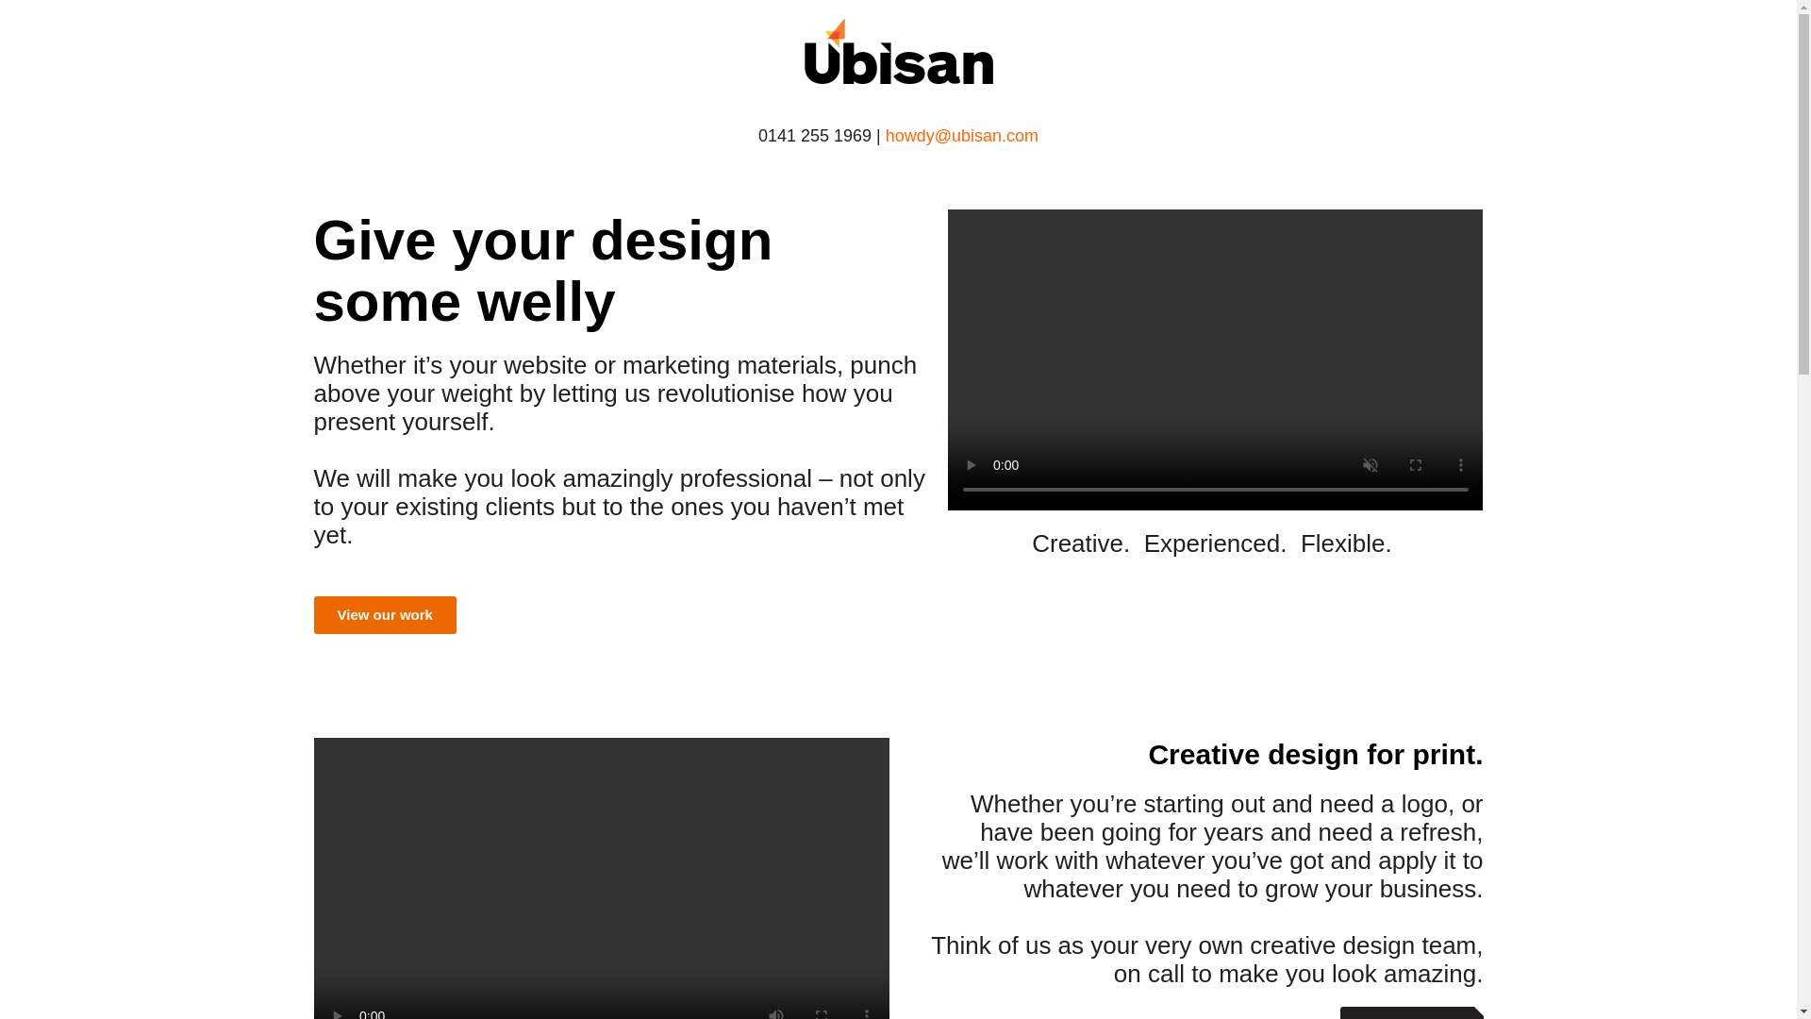  I want to click on ubisan-logo, so click(898, 51).